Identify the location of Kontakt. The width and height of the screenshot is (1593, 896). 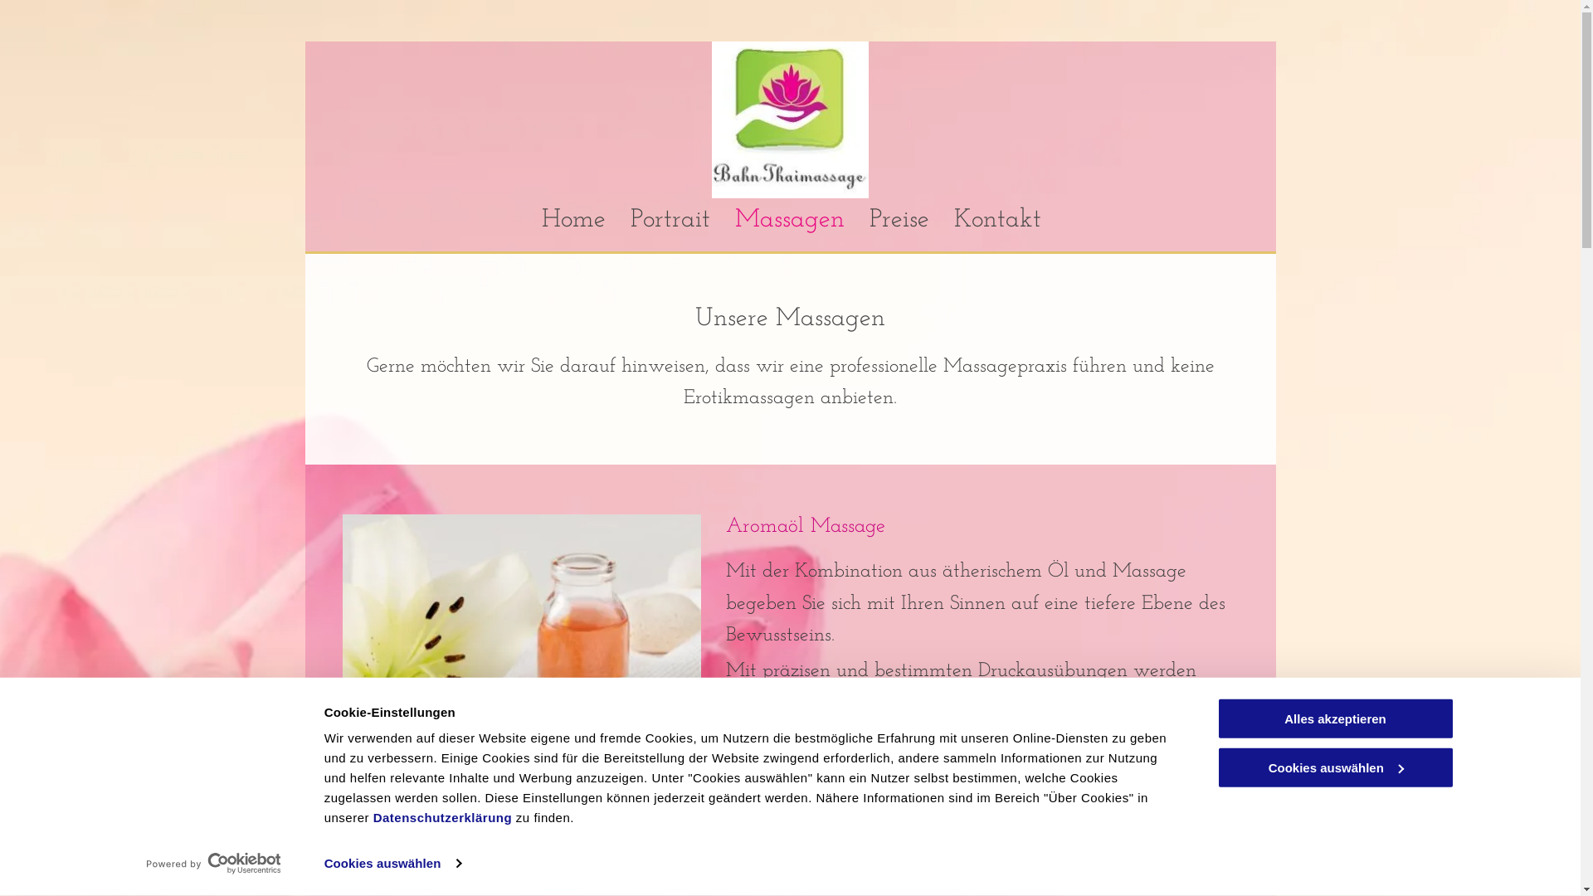
(986, 221).